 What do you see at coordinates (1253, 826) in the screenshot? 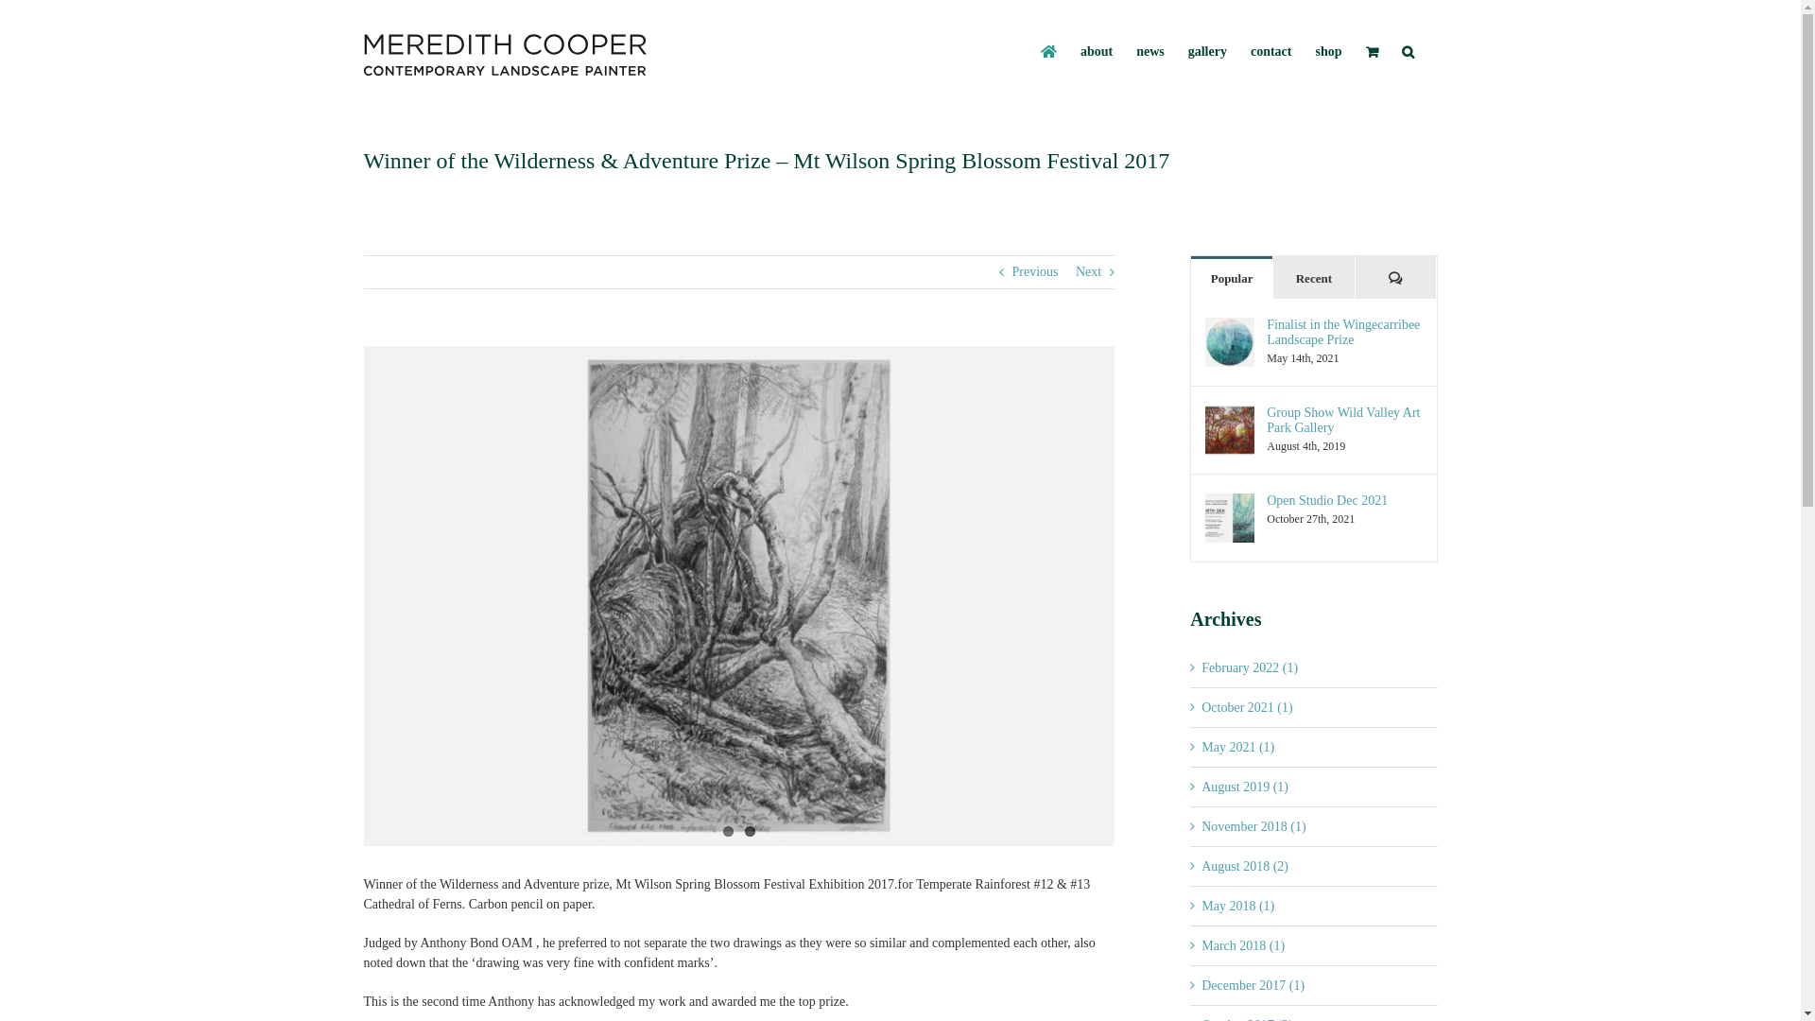
I see `November 2018 (1)` at bounding box center [1253, 826].